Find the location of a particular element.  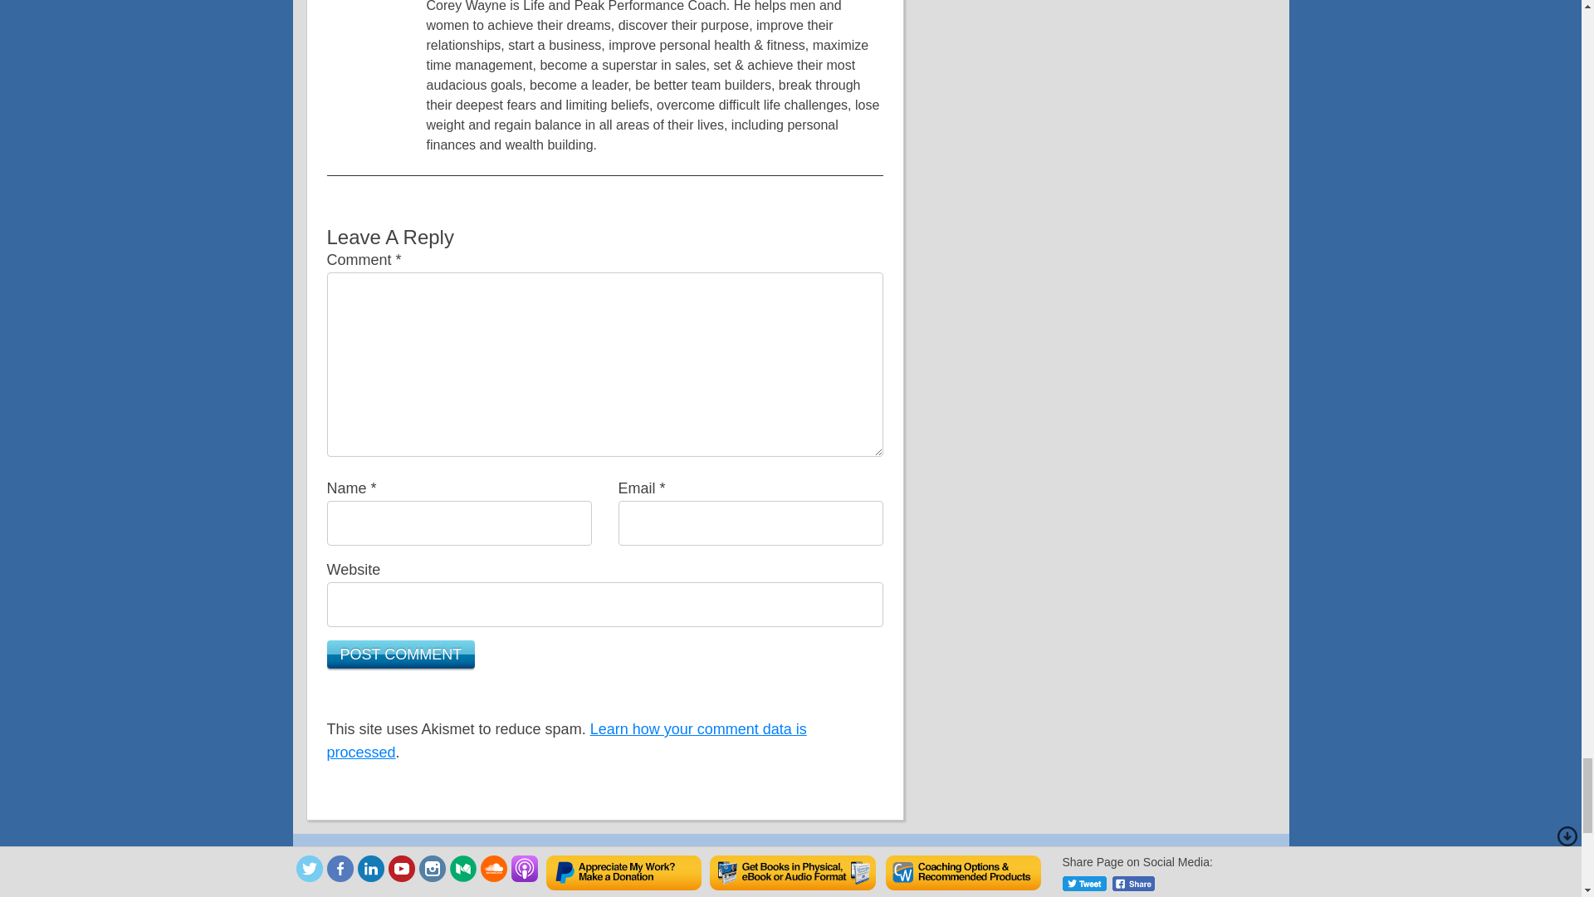

Post Comment is located at coordinates (400, 654).